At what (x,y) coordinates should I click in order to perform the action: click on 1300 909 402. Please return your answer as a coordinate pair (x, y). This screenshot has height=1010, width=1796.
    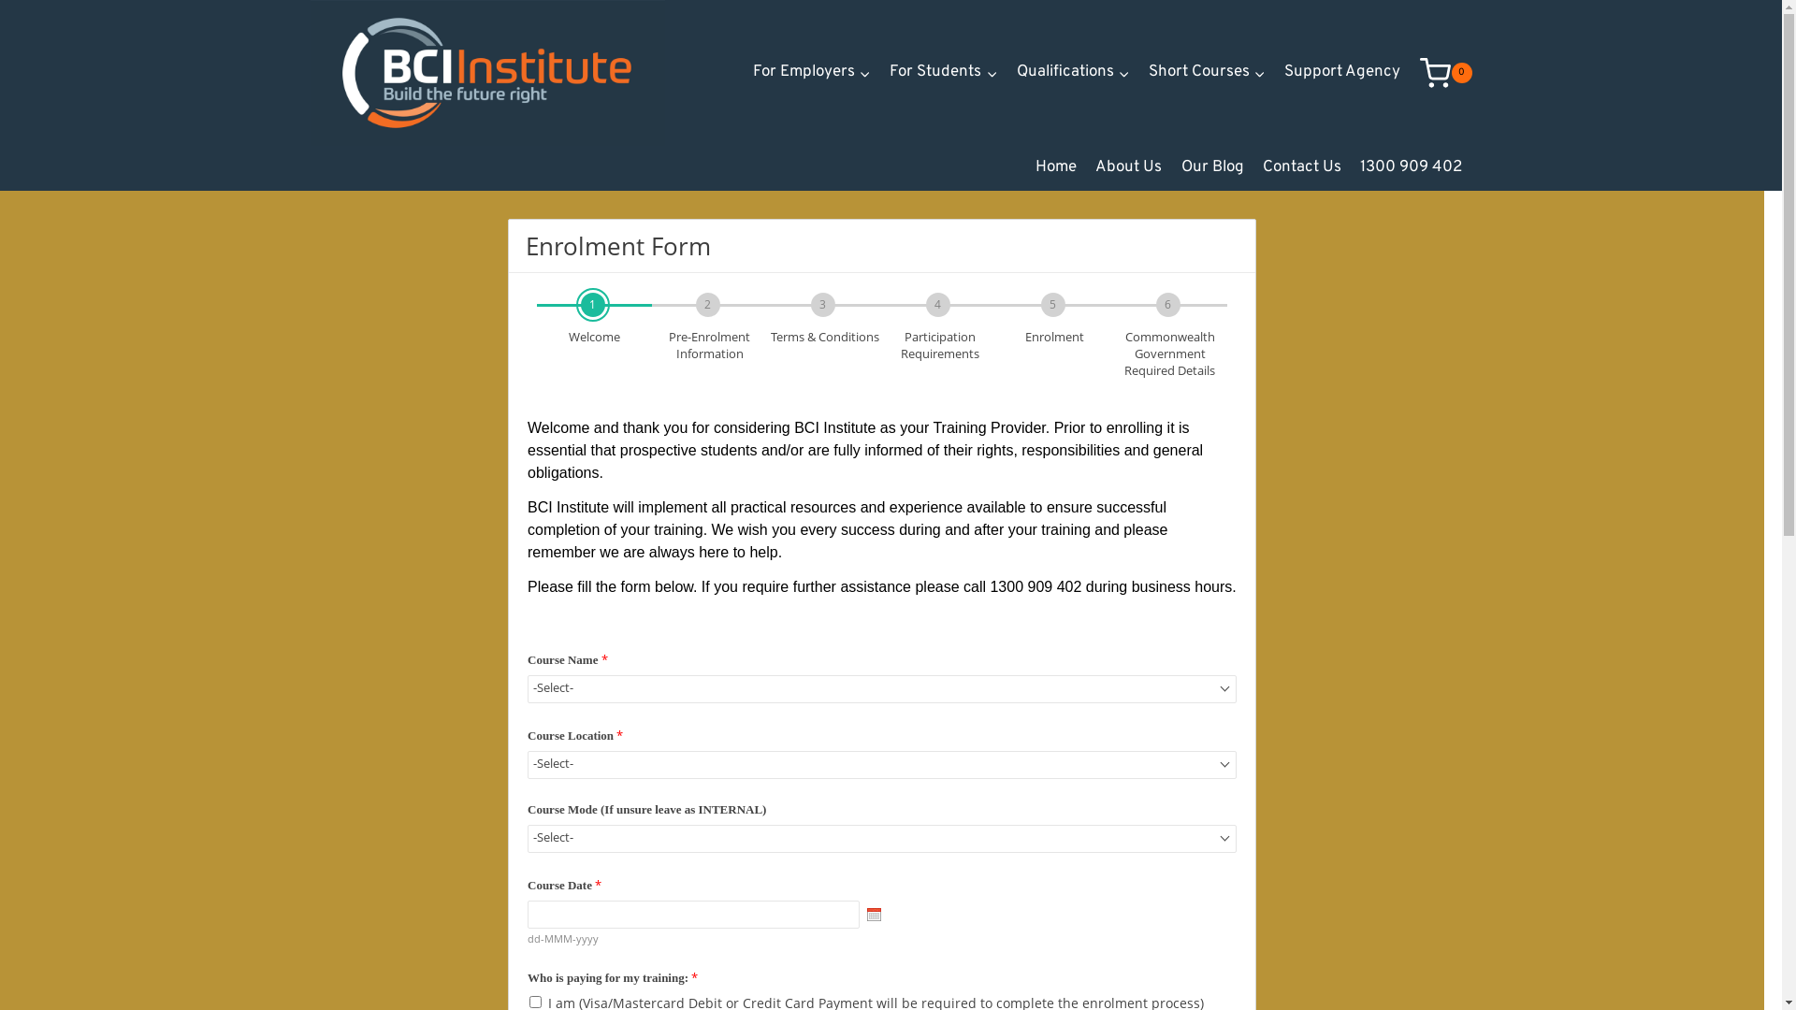
    Looking at the image, I should click on (1411, 168).